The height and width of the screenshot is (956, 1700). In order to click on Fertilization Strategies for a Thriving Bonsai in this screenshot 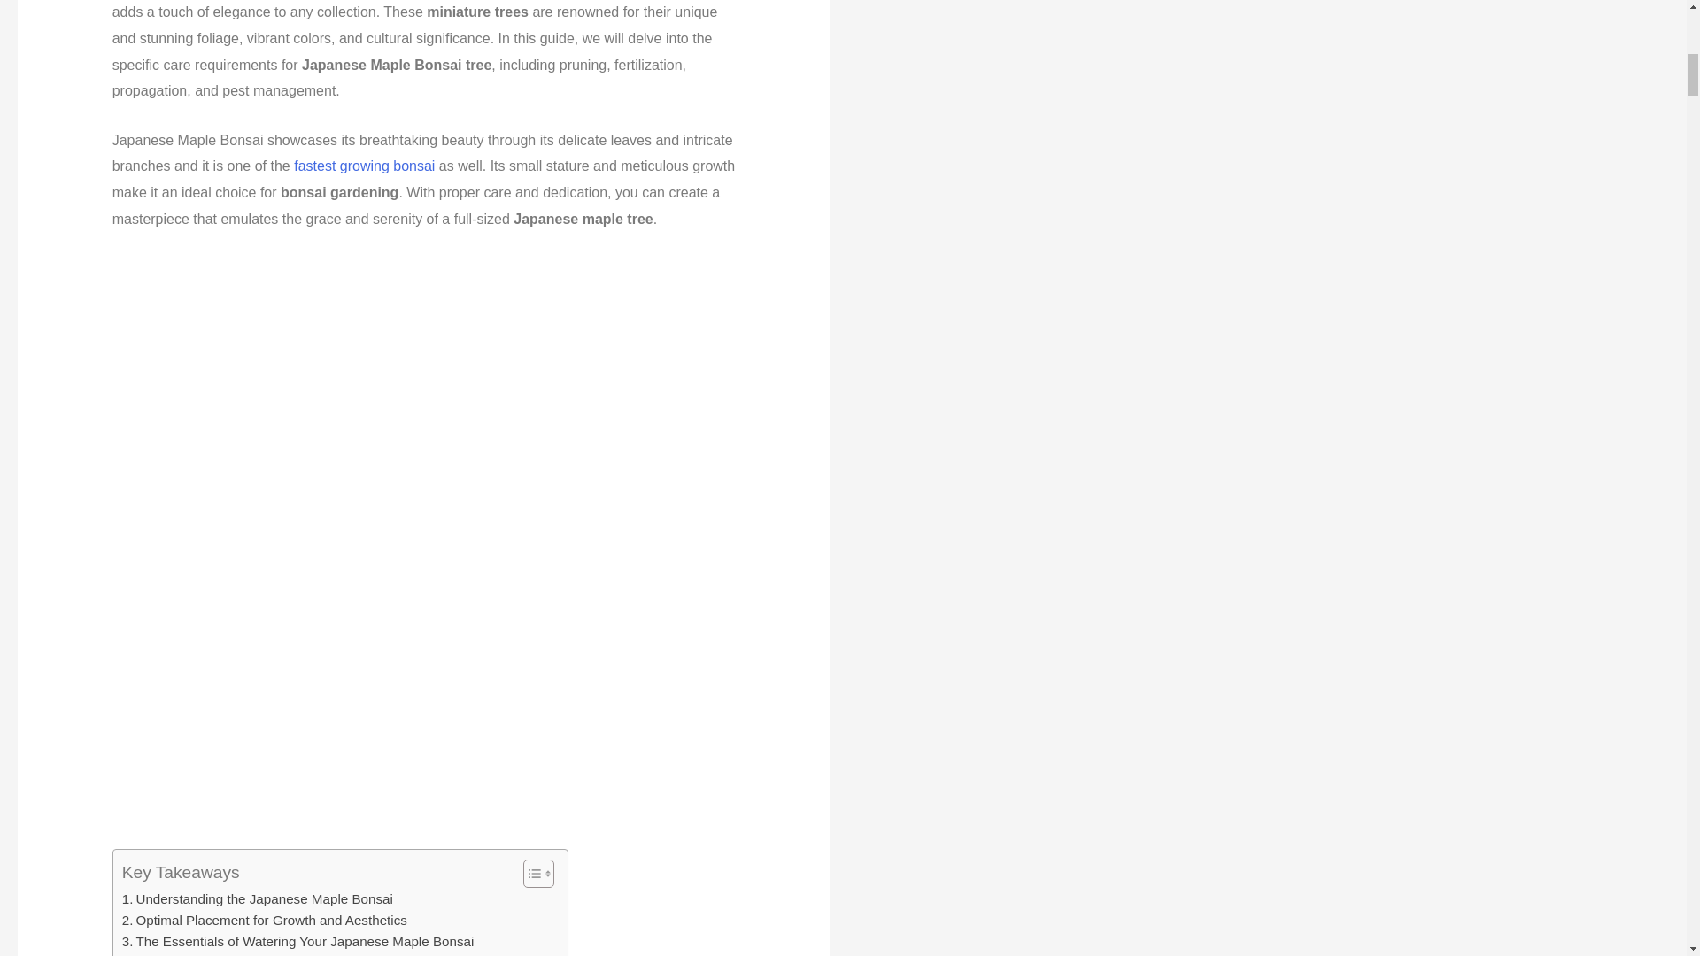, I will do `click(259, 954)`.